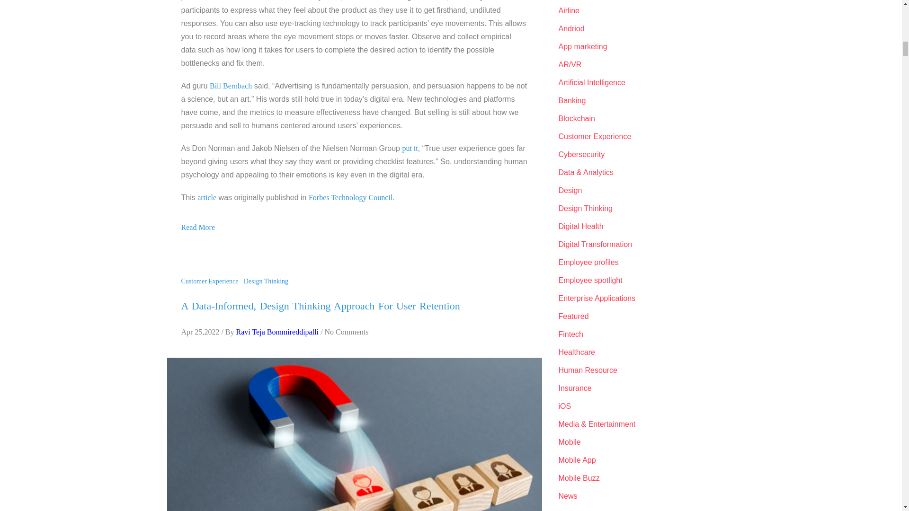 This screenshot has width=909, height=511. I want to click on Read More, so click(198, 227).